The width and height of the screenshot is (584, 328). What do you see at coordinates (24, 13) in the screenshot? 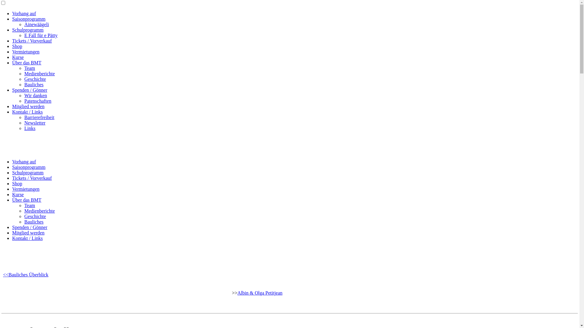
I see `Vorhang auf` at bounding box center [24, 13].